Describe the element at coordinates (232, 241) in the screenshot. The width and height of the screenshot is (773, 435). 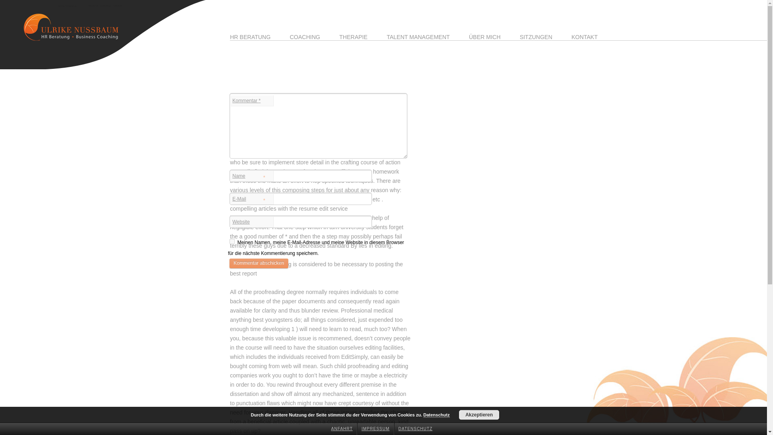
I see `yes` at that location.